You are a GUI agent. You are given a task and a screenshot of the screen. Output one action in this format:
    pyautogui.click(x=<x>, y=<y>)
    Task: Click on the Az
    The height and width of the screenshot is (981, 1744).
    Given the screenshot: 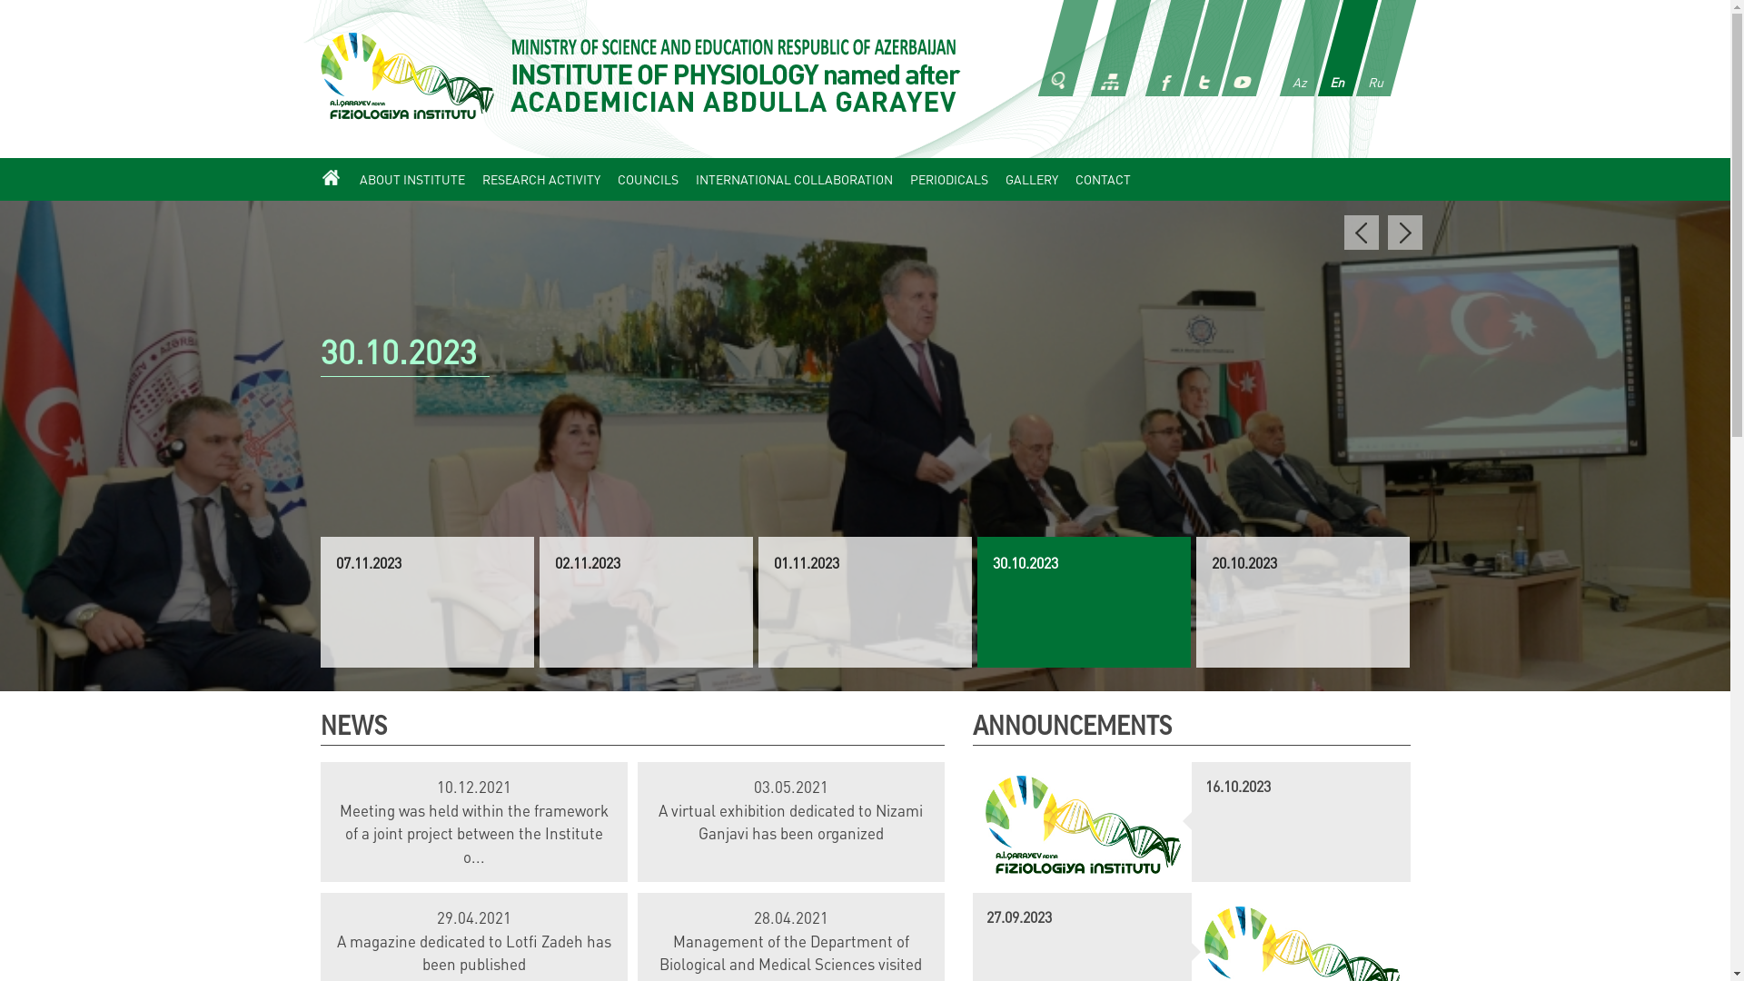 What is the action you would take?
    pyautogui.click(x=1296, y=48)
    